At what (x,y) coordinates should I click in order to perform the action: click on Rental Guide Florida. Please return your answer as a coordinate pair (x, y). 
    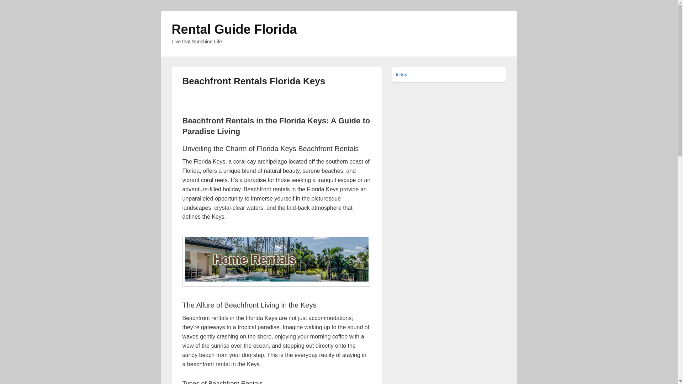
    Looking at the image, I should click on (234, 29).